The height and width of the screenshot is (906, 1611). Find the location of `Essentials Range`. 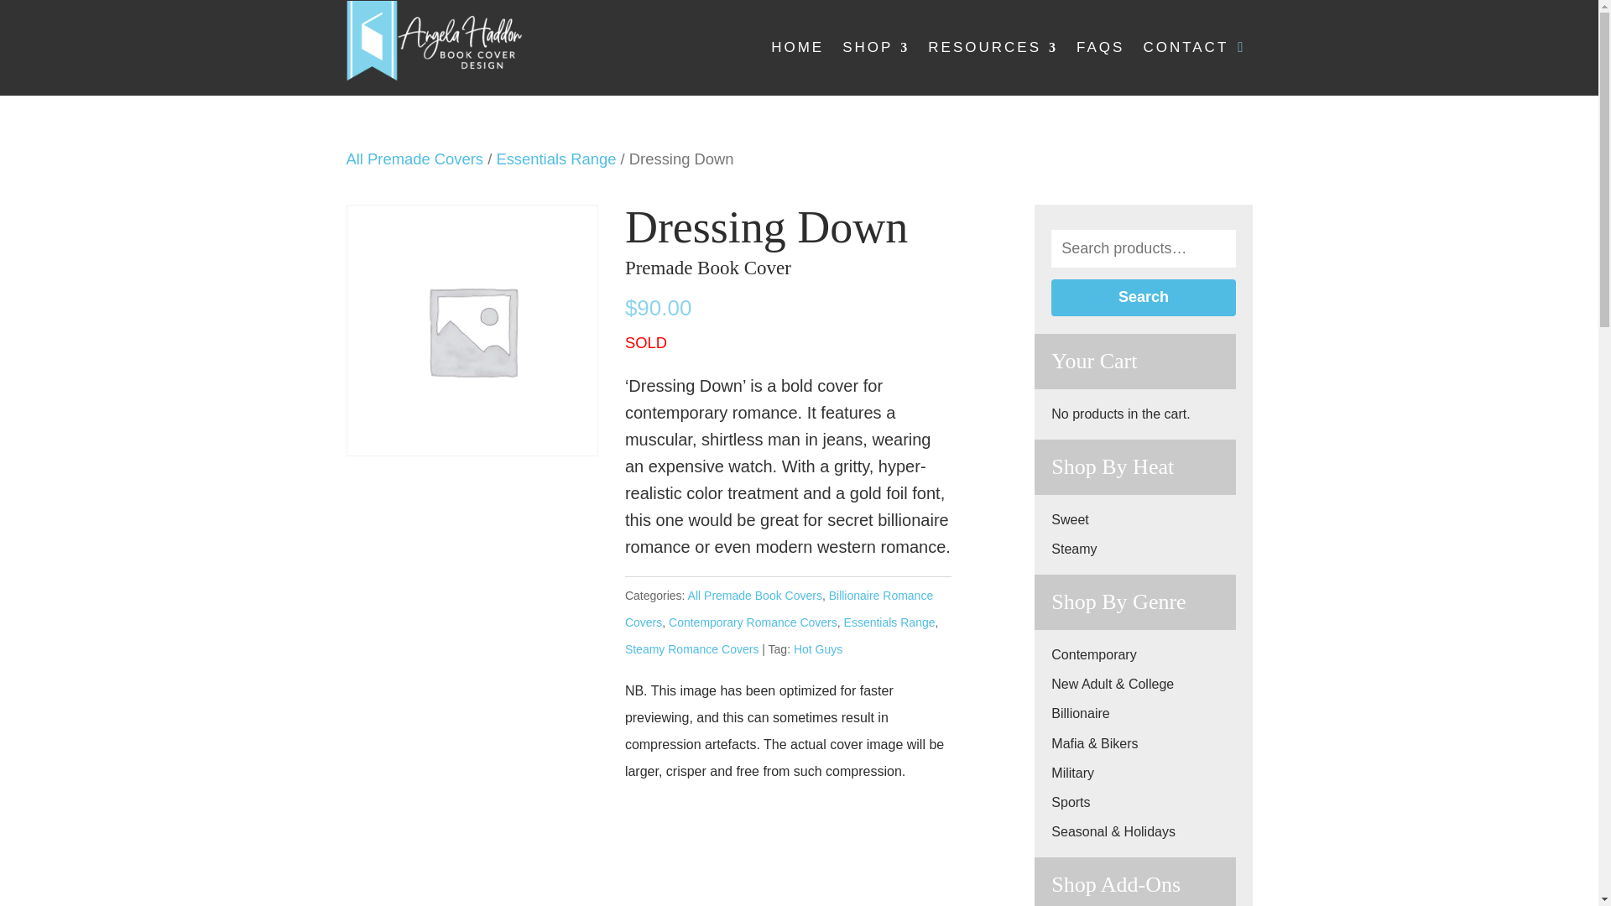

Essentials Range is located at coordinates (889, 622).